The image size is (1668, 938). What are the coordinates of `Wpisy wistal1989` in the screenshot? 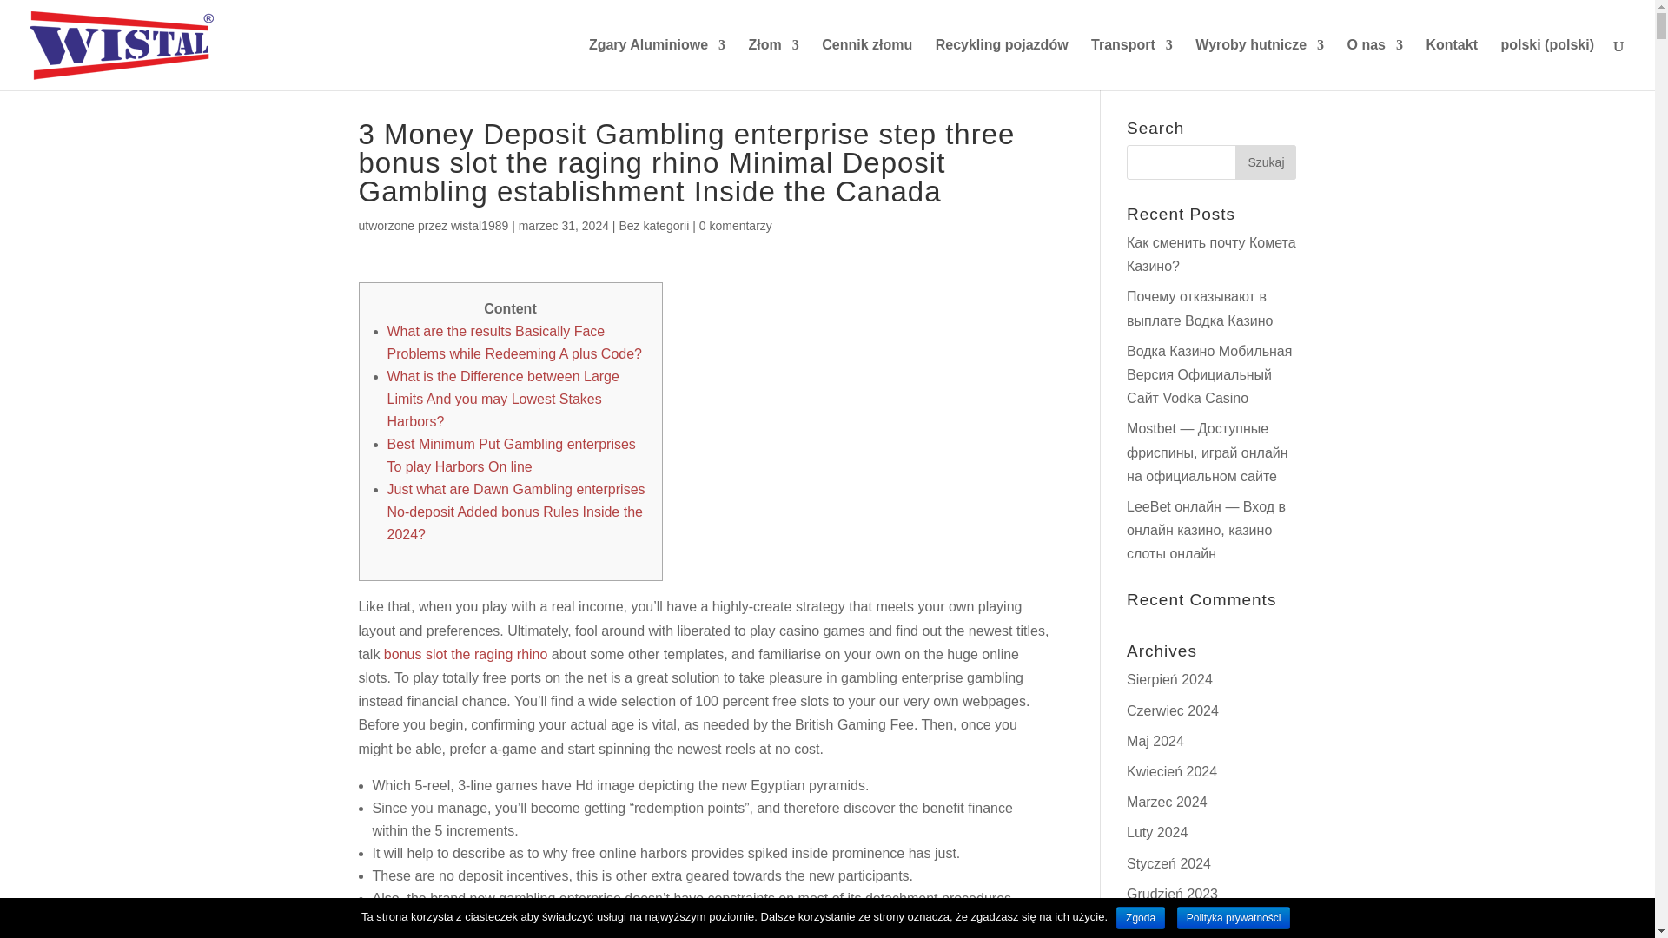 It's located at (480, 225).